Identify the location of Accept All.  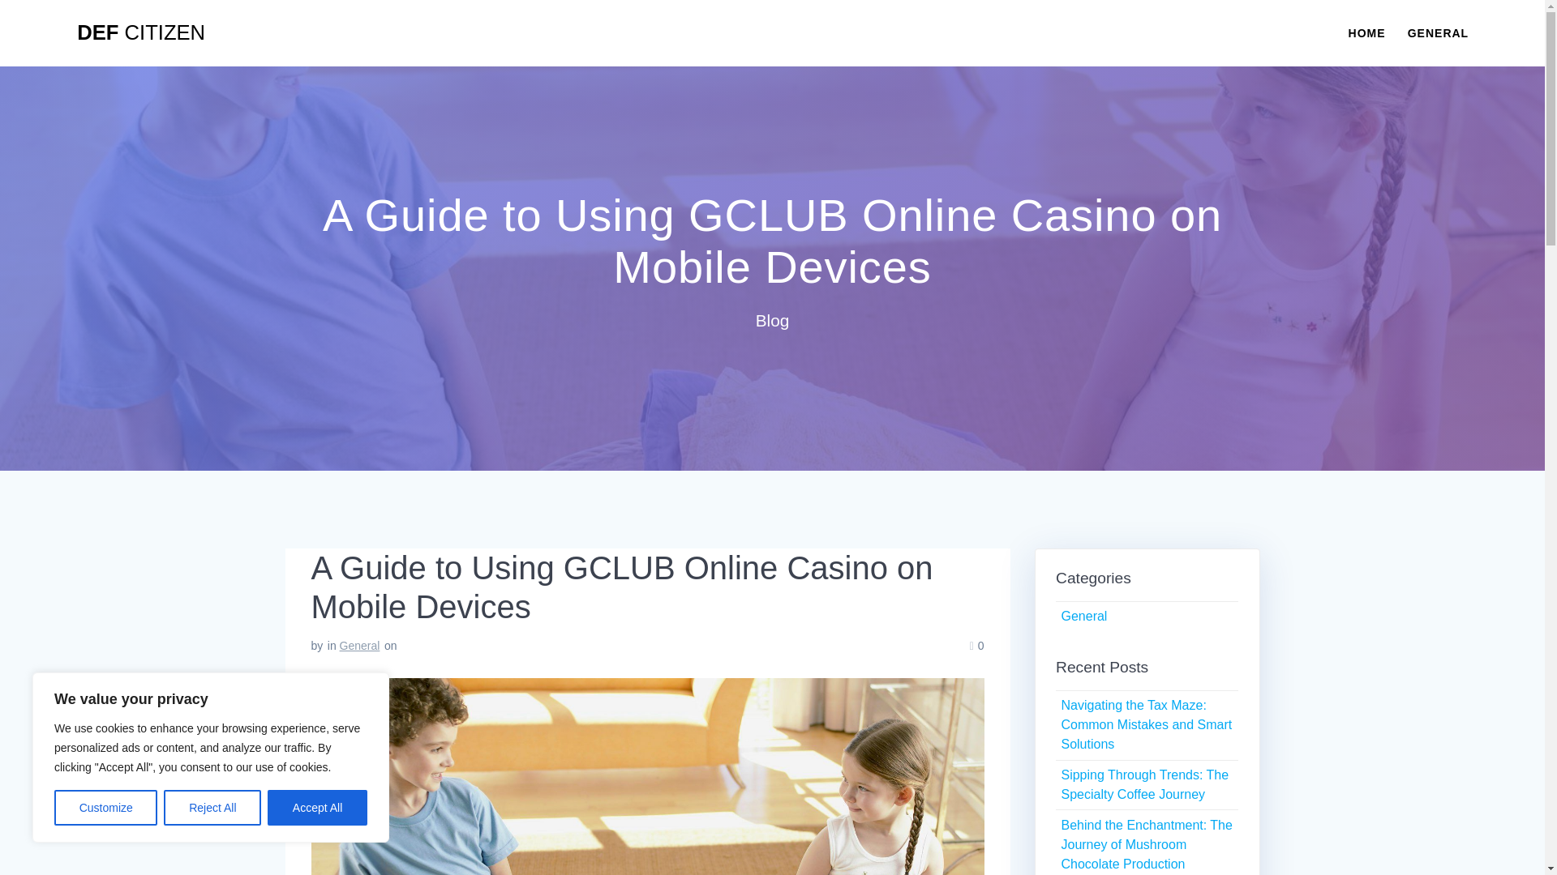
(318, 808).